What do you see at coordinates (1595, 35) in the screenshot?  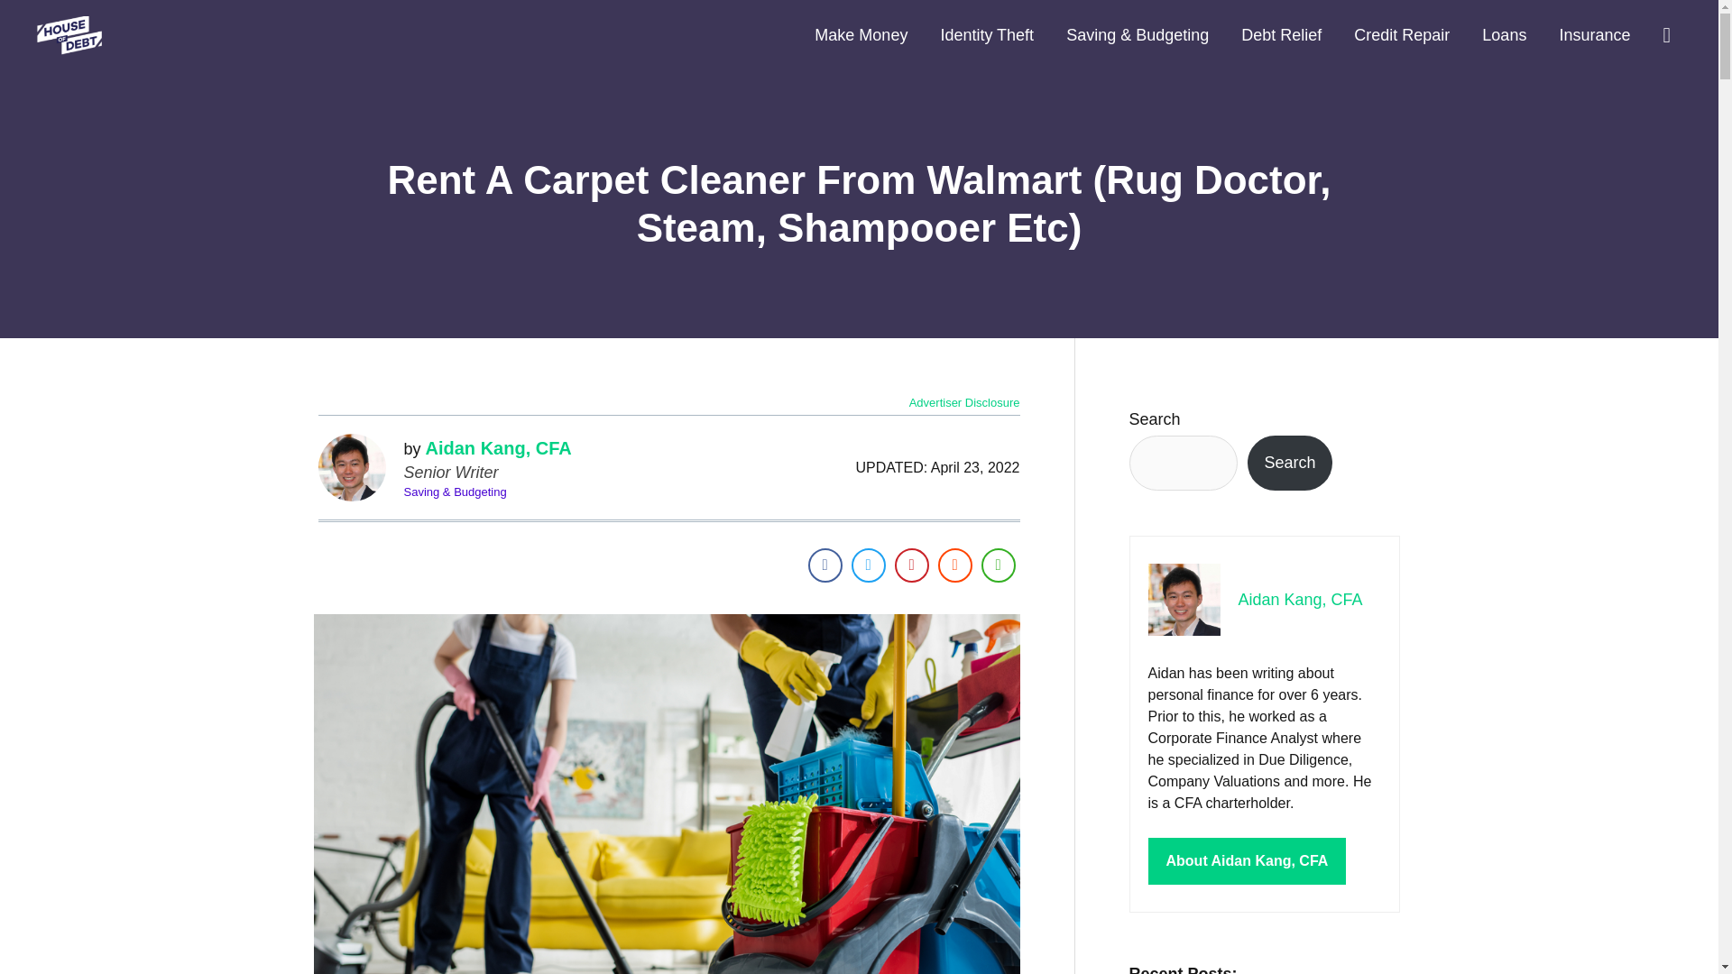 I see `Insurance` at bounding box center [1595, 35].